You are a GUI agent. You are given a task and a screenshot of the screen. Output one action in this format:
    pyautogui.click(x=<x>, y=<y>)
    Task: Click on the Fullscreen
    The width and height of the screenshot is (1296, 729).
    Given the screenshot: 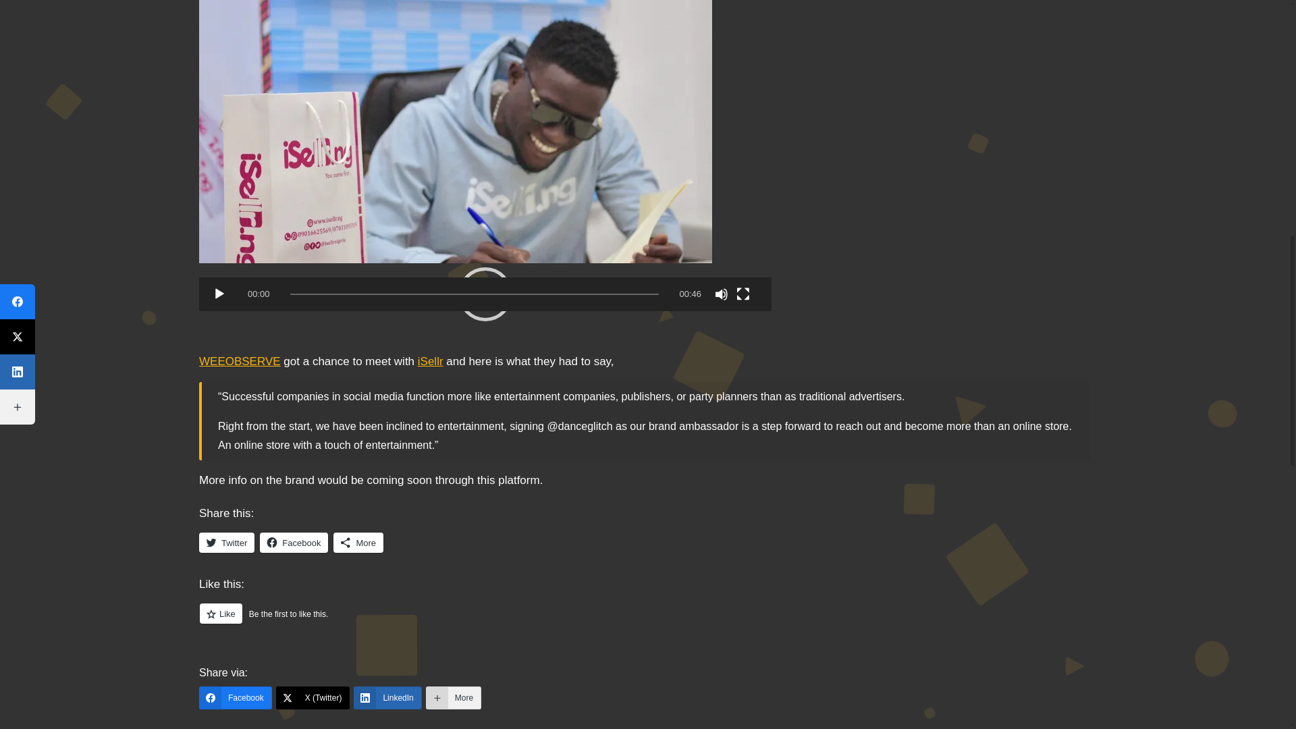 What is the action you would take?
    pyautogui.click(x=742, y=294)
    